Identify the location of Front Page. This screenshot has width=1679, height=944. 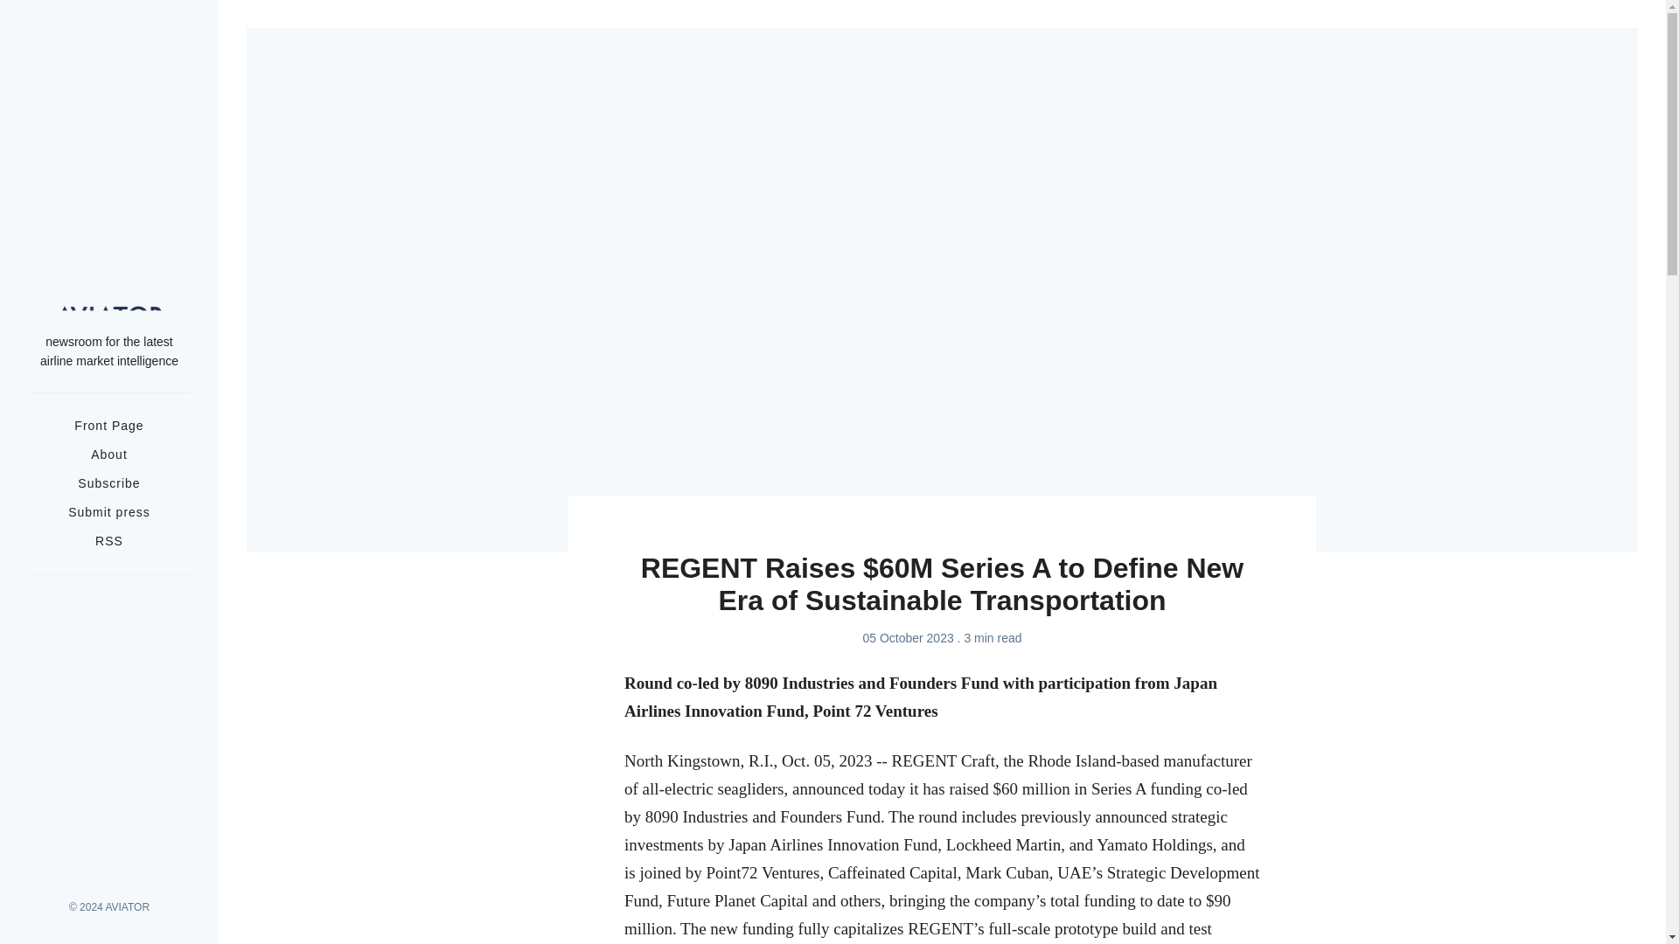
(108, 425).